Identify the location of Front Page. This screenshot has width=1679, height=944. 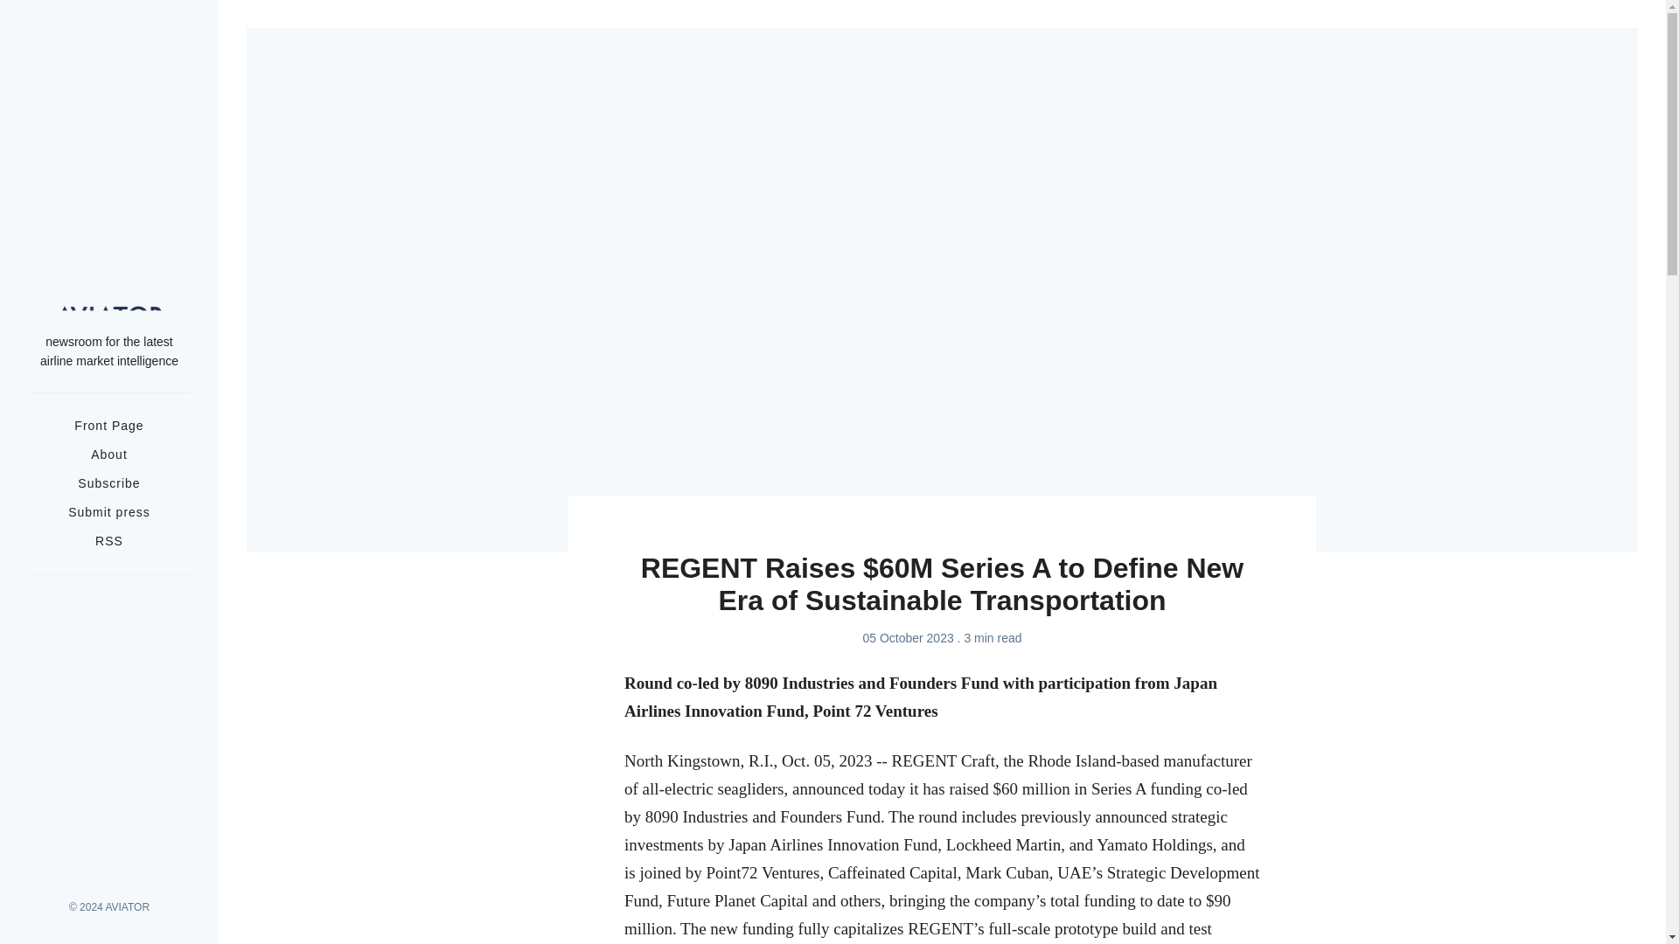
(108, 425).